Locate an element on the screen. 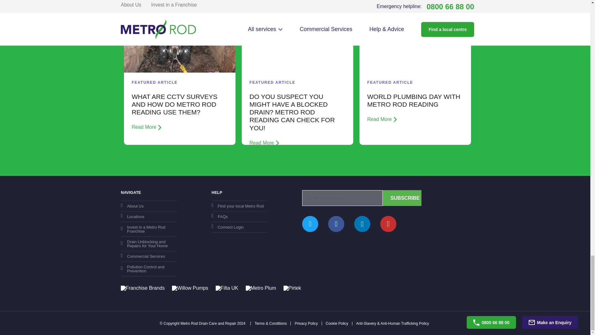 The height and width of the screenshot is (335, 595). SUBSCRIBE is located at coordinates (402, 198).